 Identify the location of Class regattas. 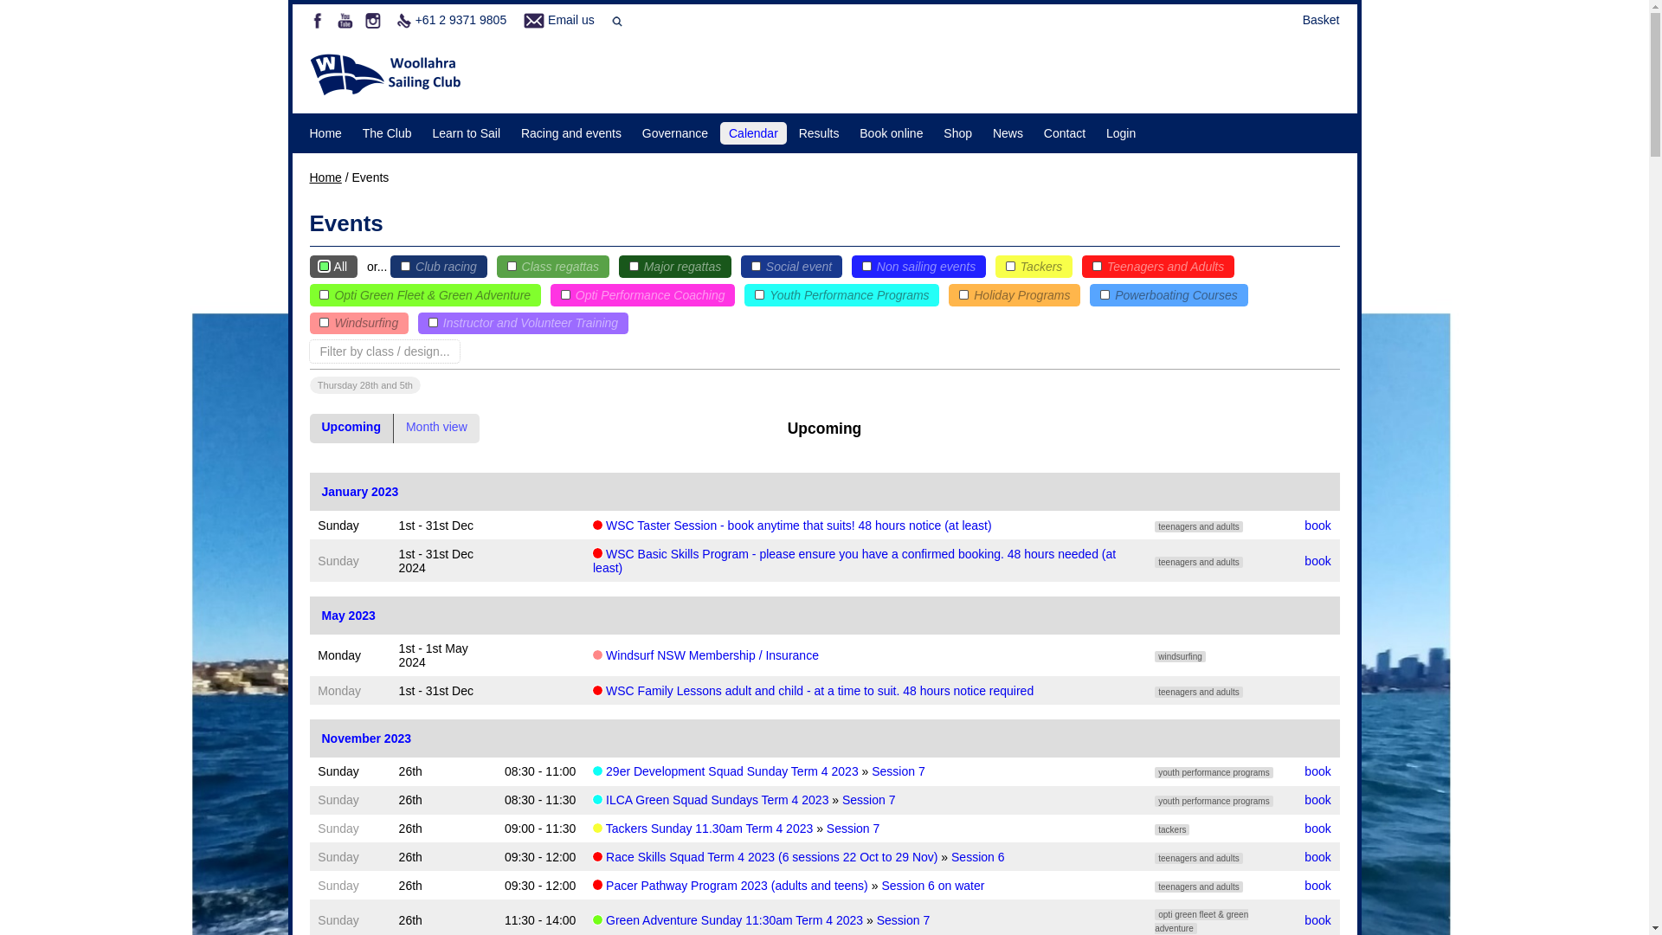
(553, 267).